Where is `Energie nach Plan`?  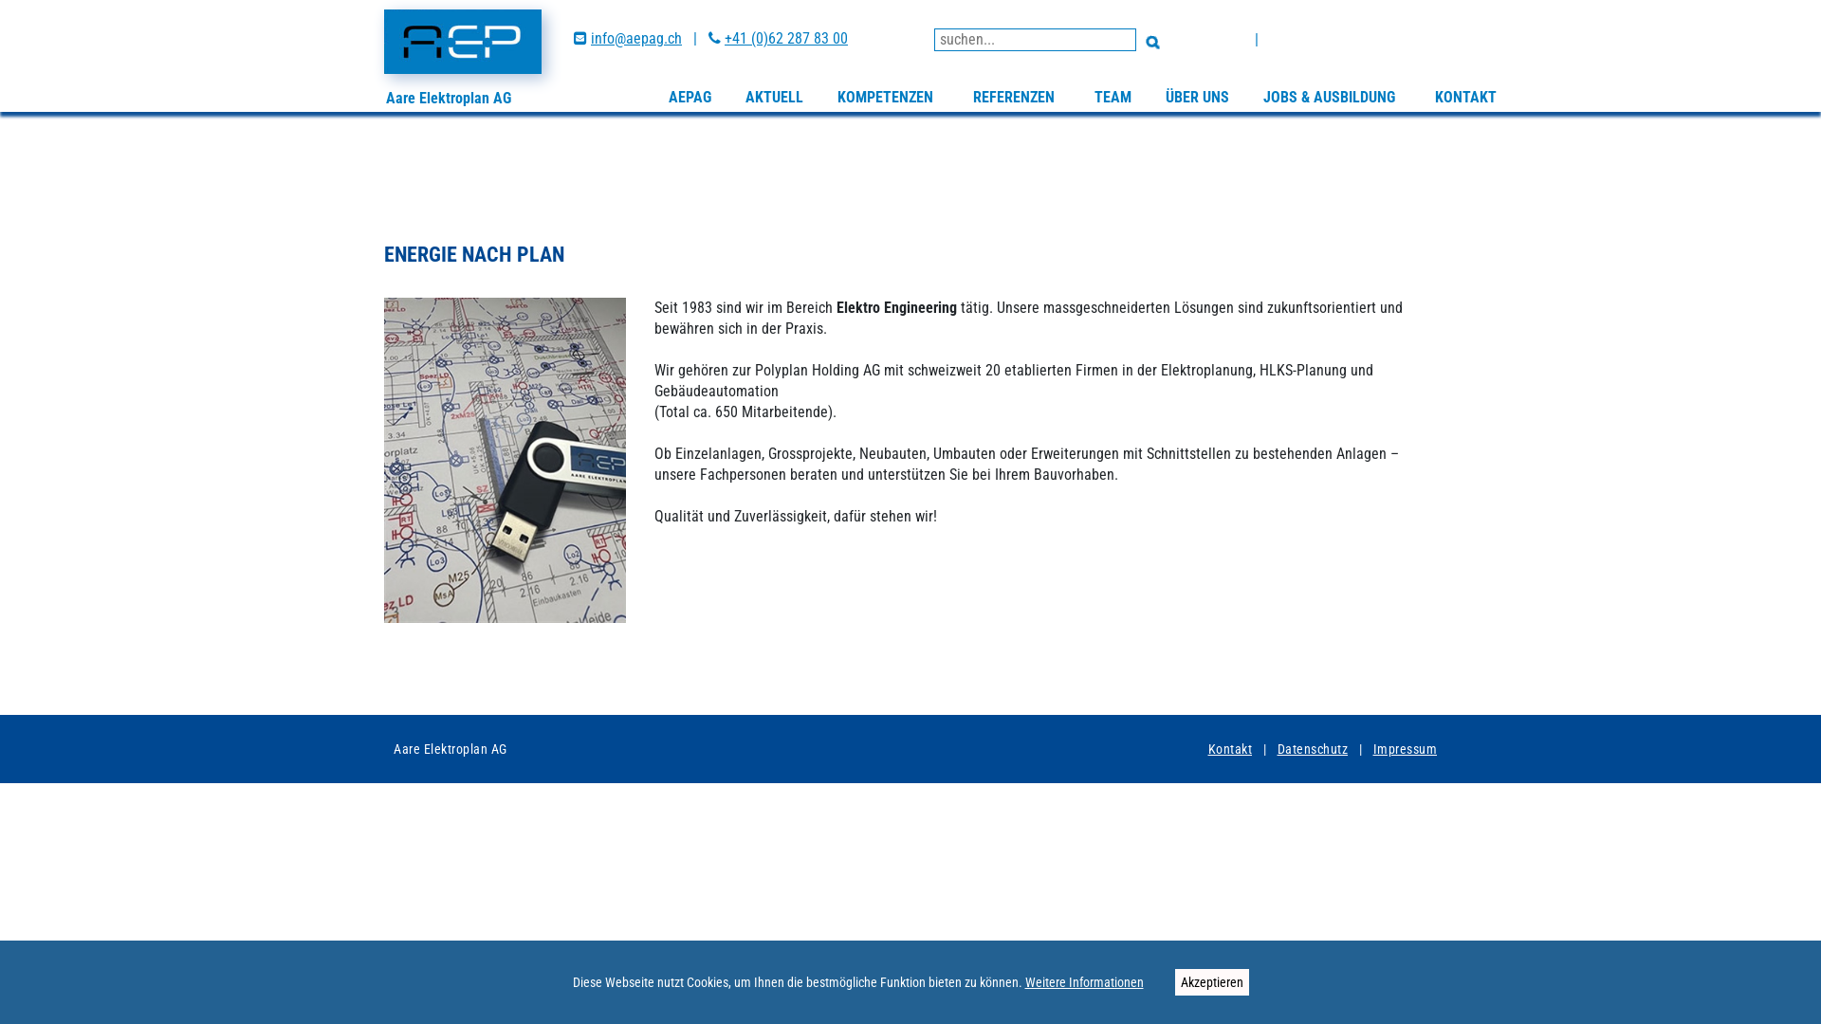
Energie nach Plan is located at coordinates (505, 461).